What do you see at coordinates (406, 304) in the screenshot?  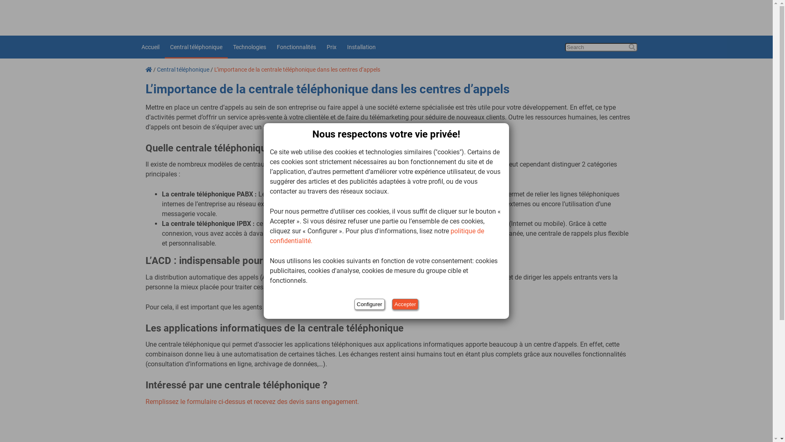 I see `Accepter` at bounding box center [406, 304].